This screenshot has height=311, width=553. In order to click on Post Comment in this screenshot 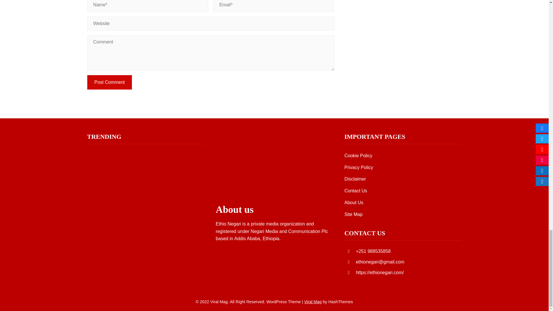, I will do `click(109, 82)`.